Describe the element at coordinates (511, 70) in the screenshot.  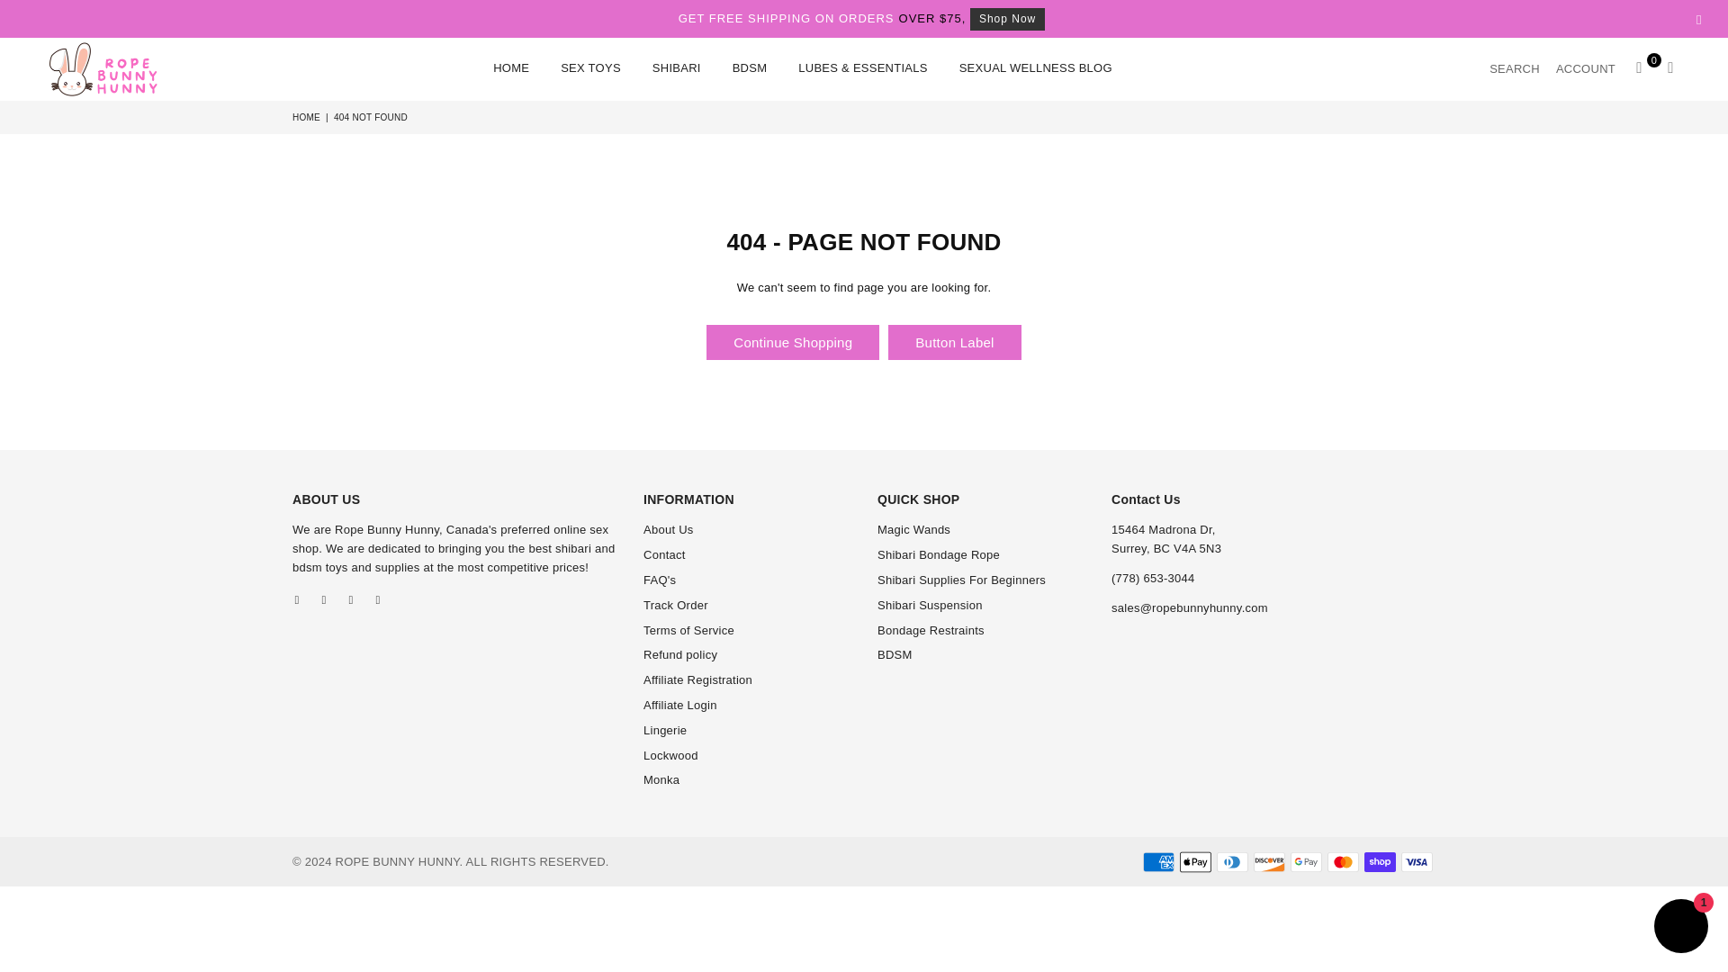
I see `HOME` at that location.